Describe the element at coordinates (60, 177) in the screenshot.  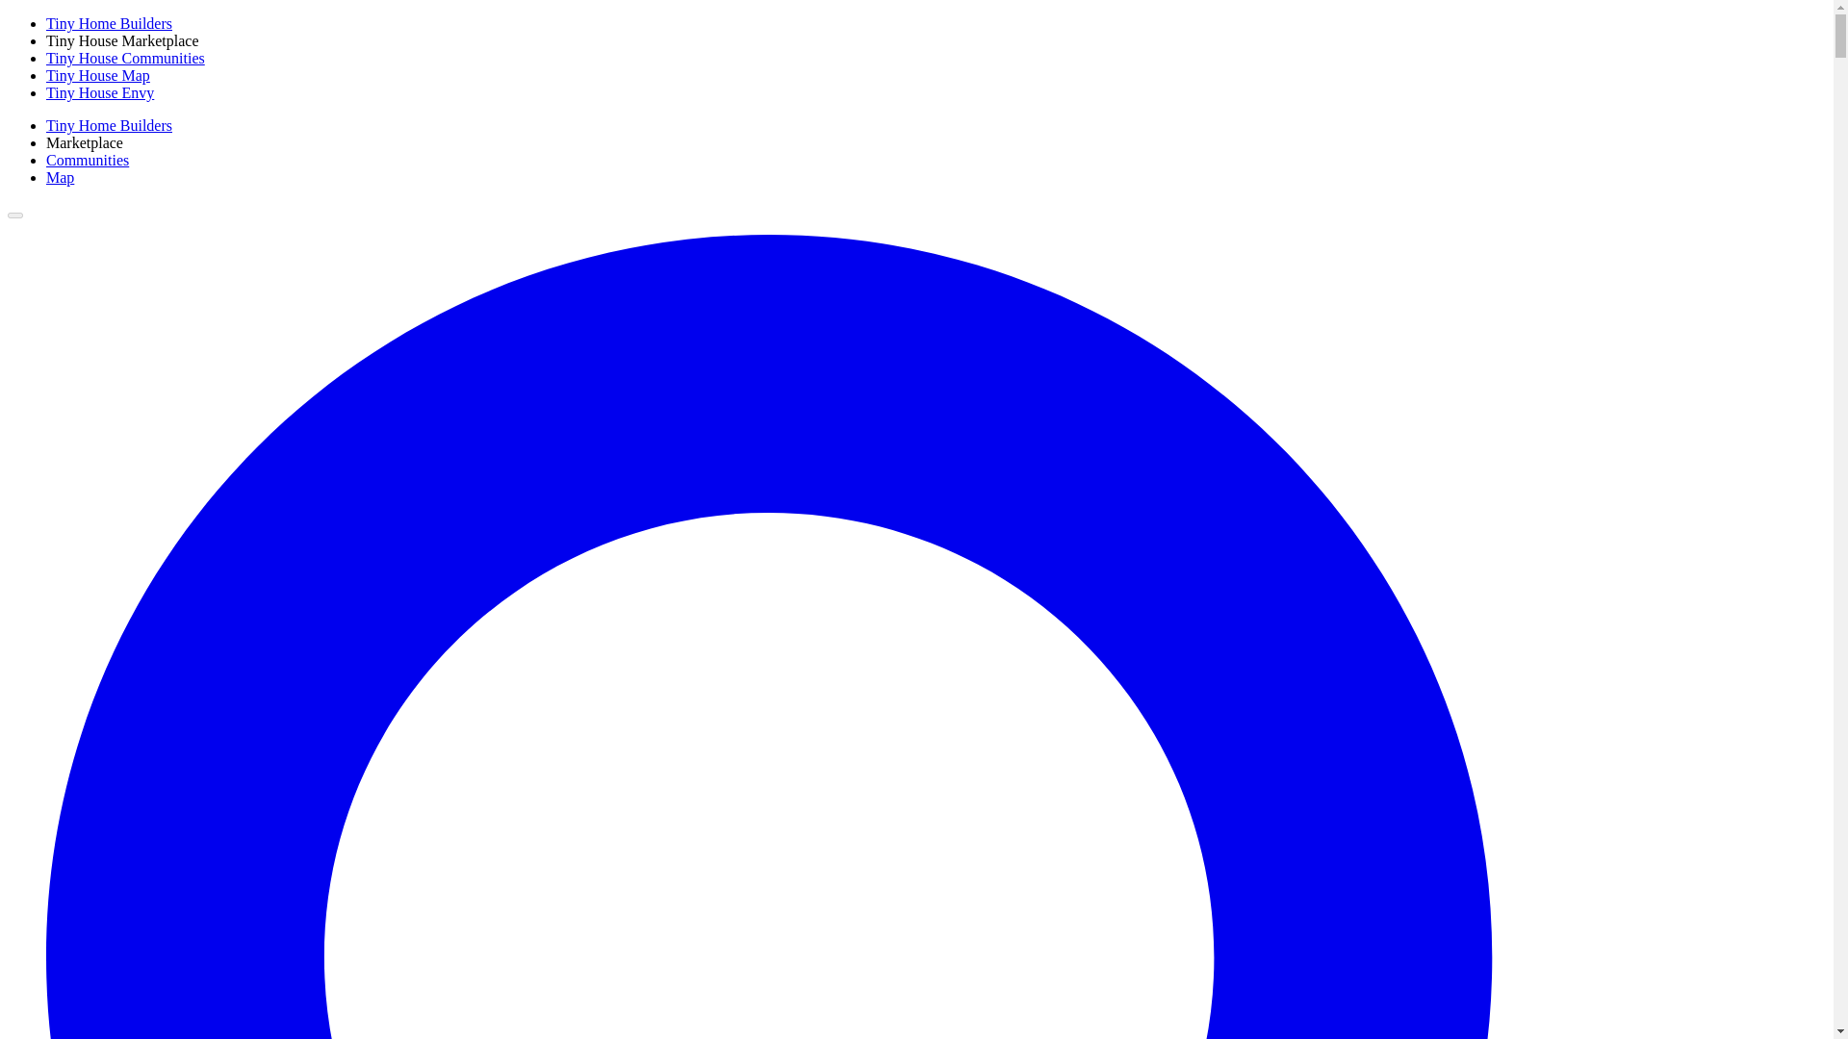
I see `Map` at that location.